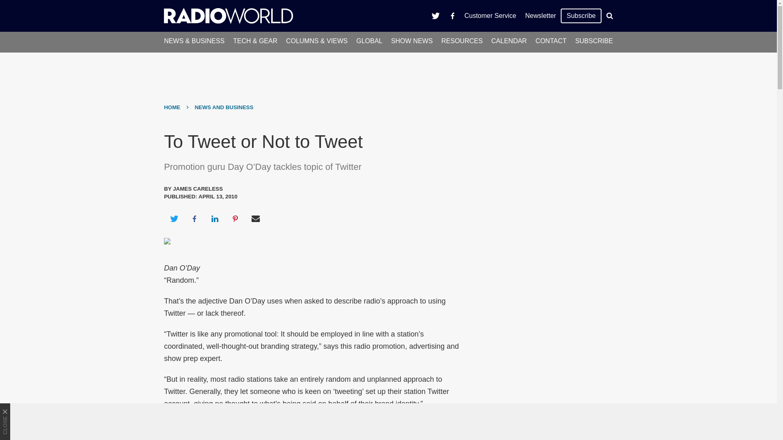 This screenshot has width=783, height=440. Describe the element at coordinates (490, 15) in the screenshot. I see `Customer Service` at that location.